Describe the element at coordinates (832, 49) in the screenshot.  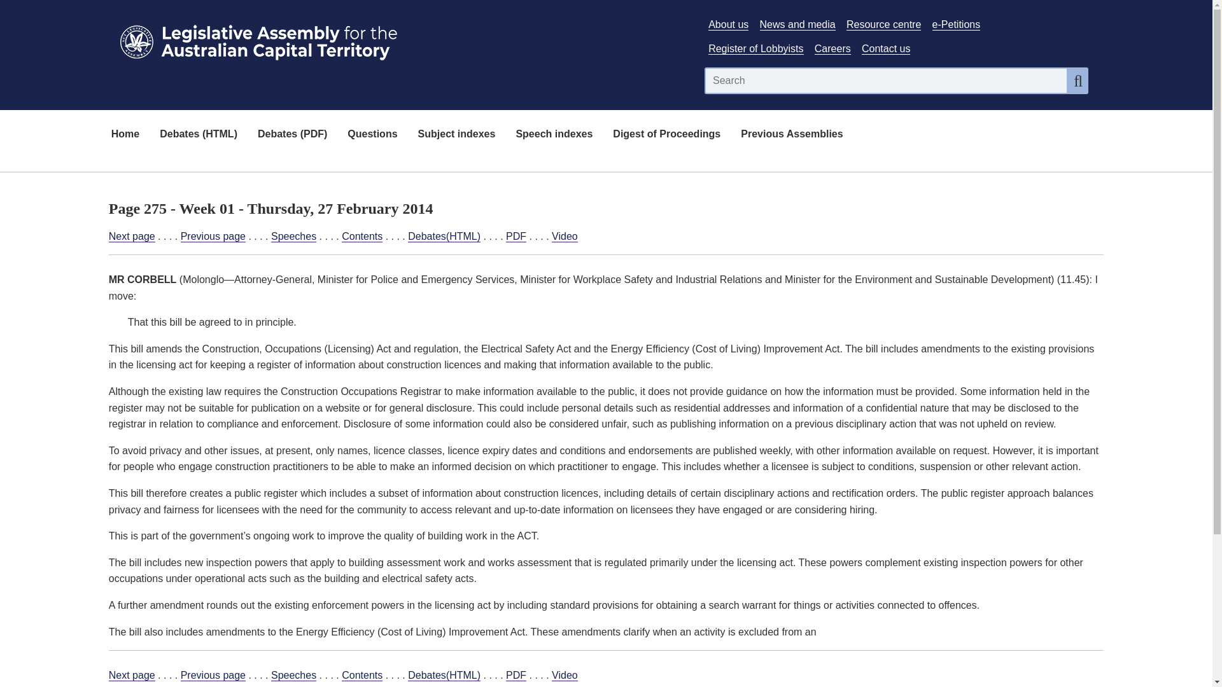
I see `Careers` at that location.